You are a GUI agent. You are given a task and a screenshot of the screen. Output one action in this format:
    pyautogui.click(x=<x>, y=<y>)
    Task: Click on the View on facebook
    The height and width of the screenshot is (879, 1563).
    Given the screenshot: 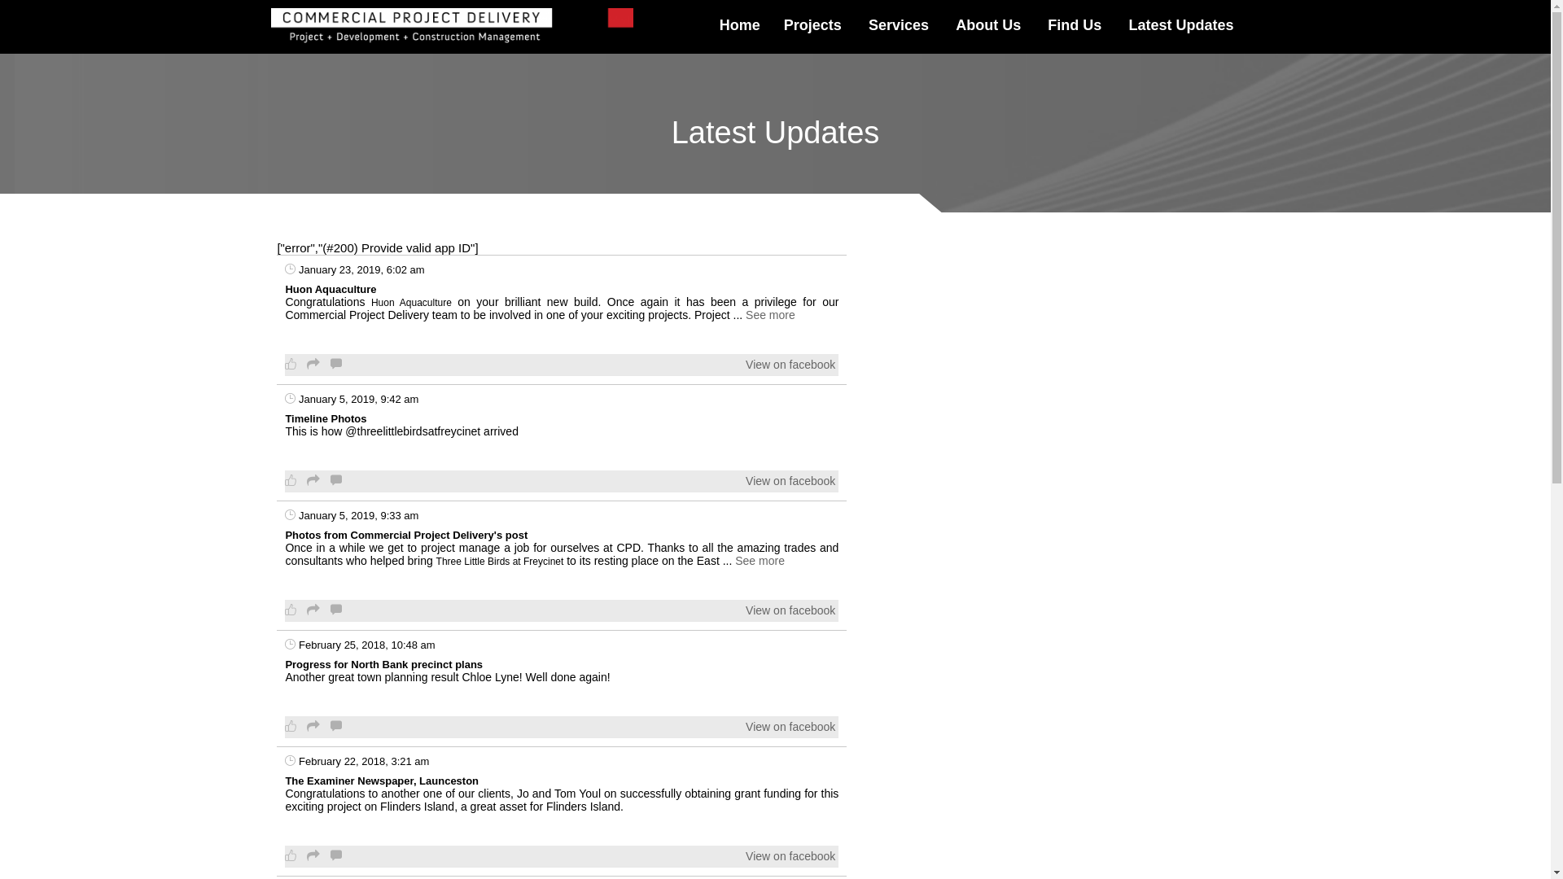 What is the action you would take?
    pyautogui.click(x=790, y=726)
    